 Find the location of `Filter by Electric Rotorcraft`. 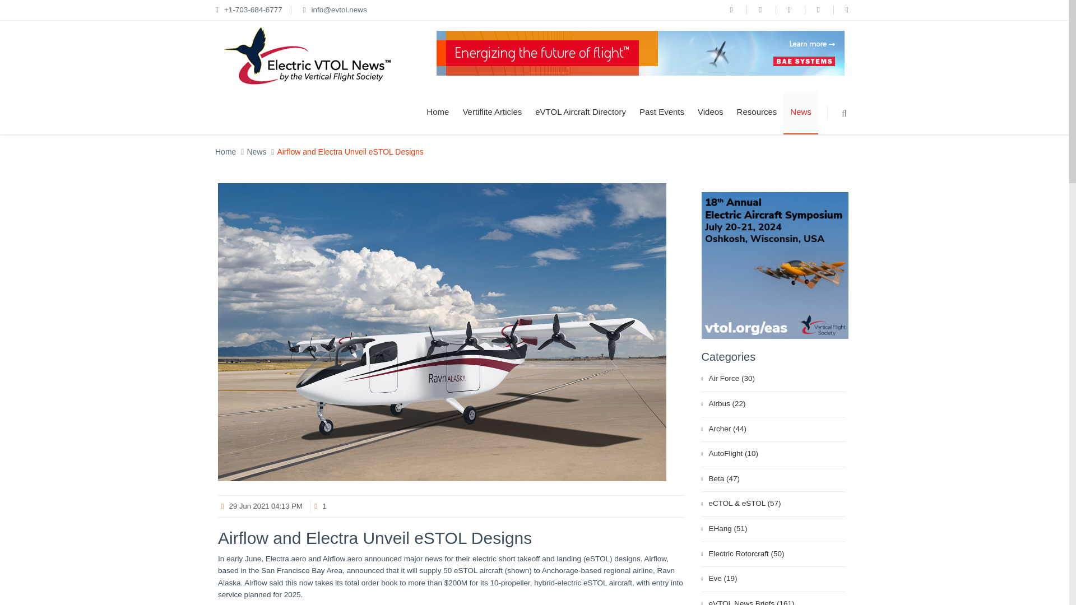

Filter by Electric Rotorcraft is located at coordinates (773, 555).